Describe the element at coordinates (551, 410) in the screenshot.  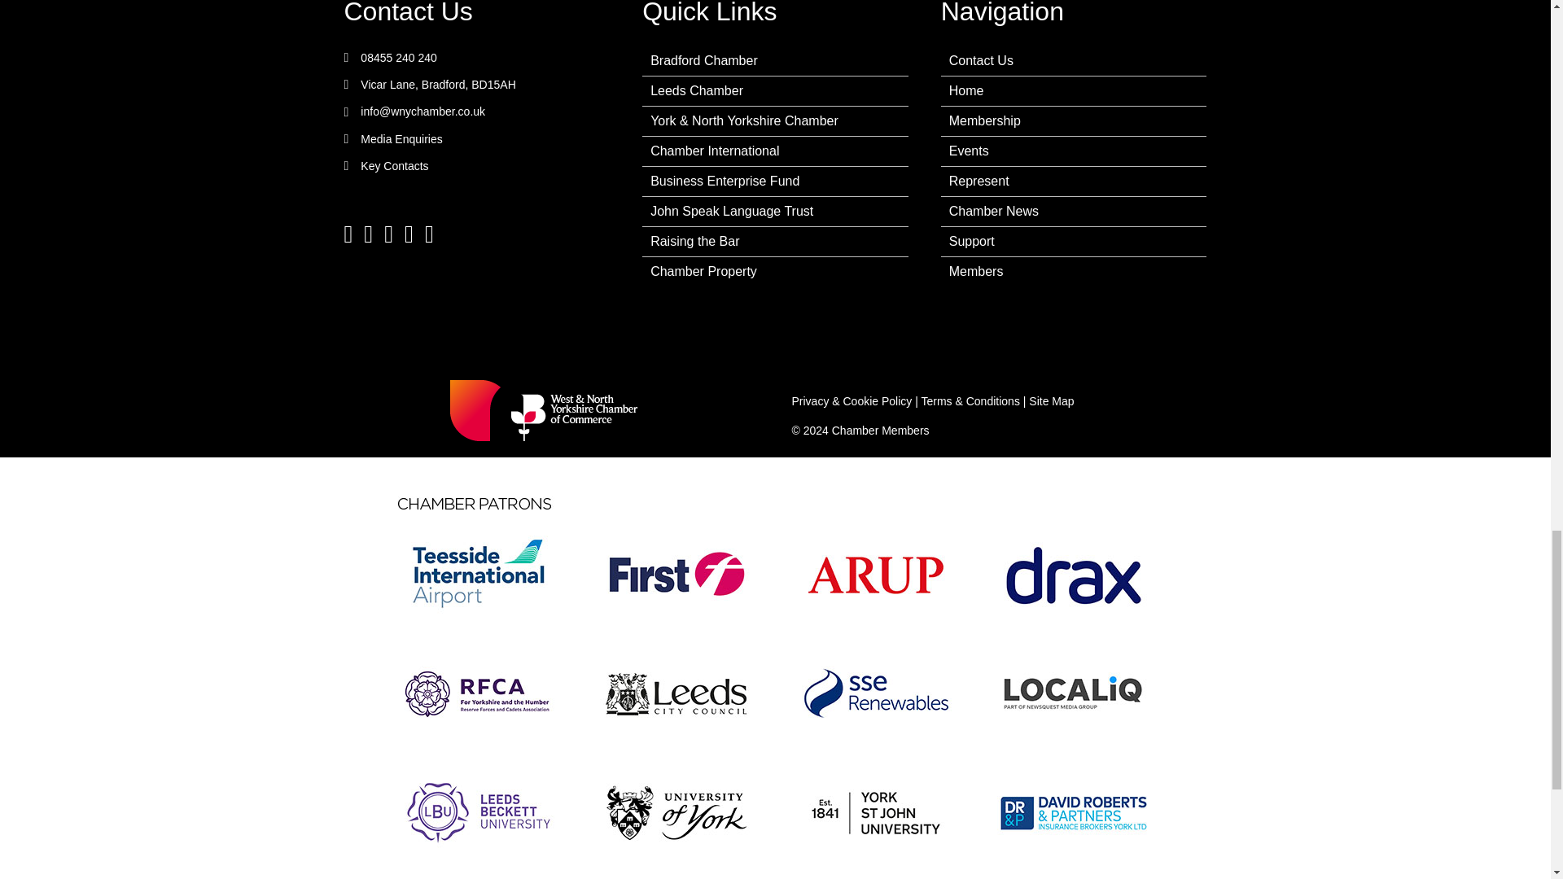
I see `BMW-Logo` at that location.